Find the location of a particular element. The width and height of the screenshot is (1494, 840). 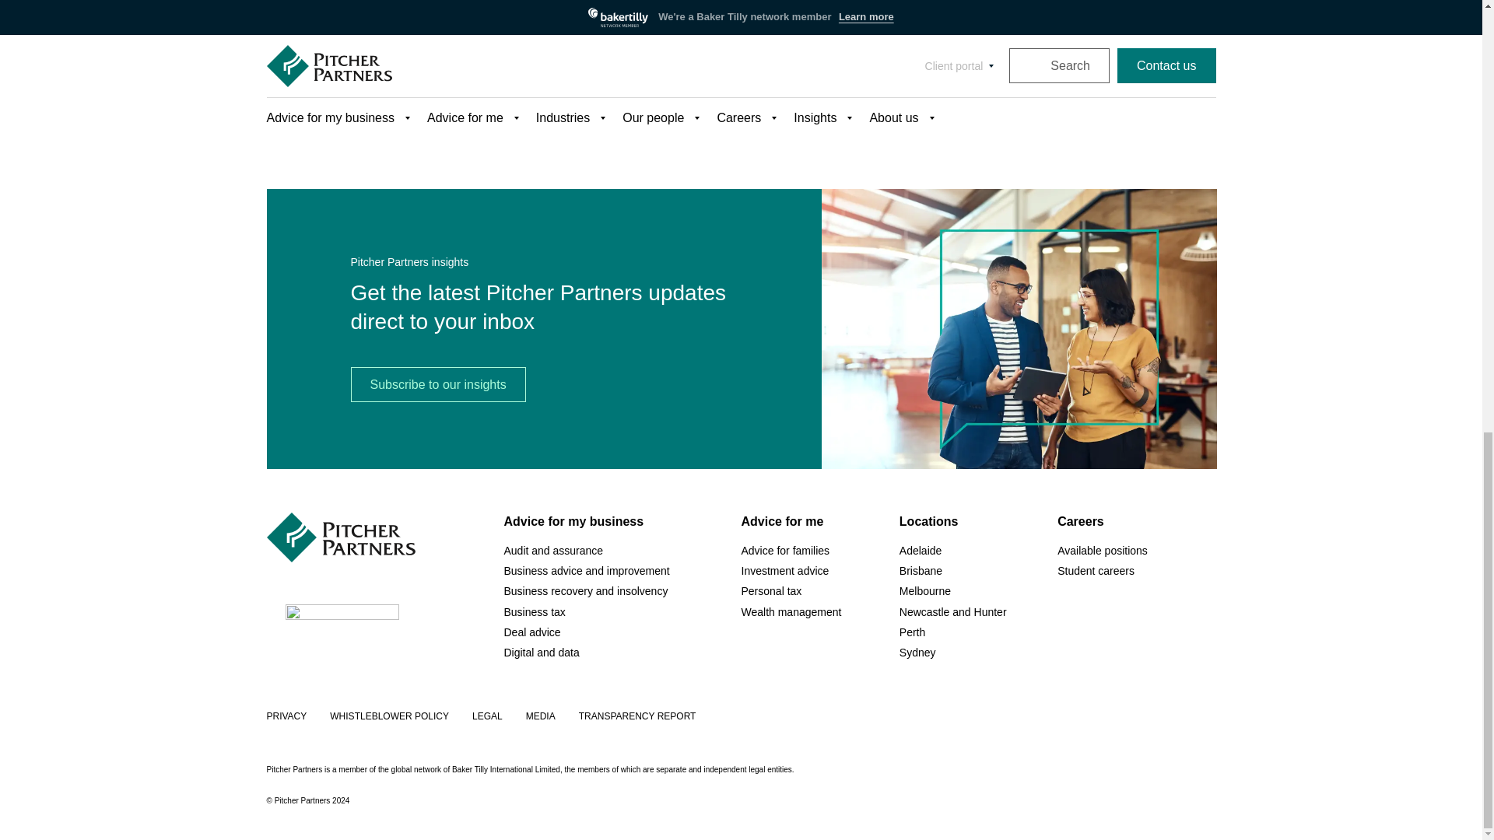

Instagram is located at coordinates (1089, 650).